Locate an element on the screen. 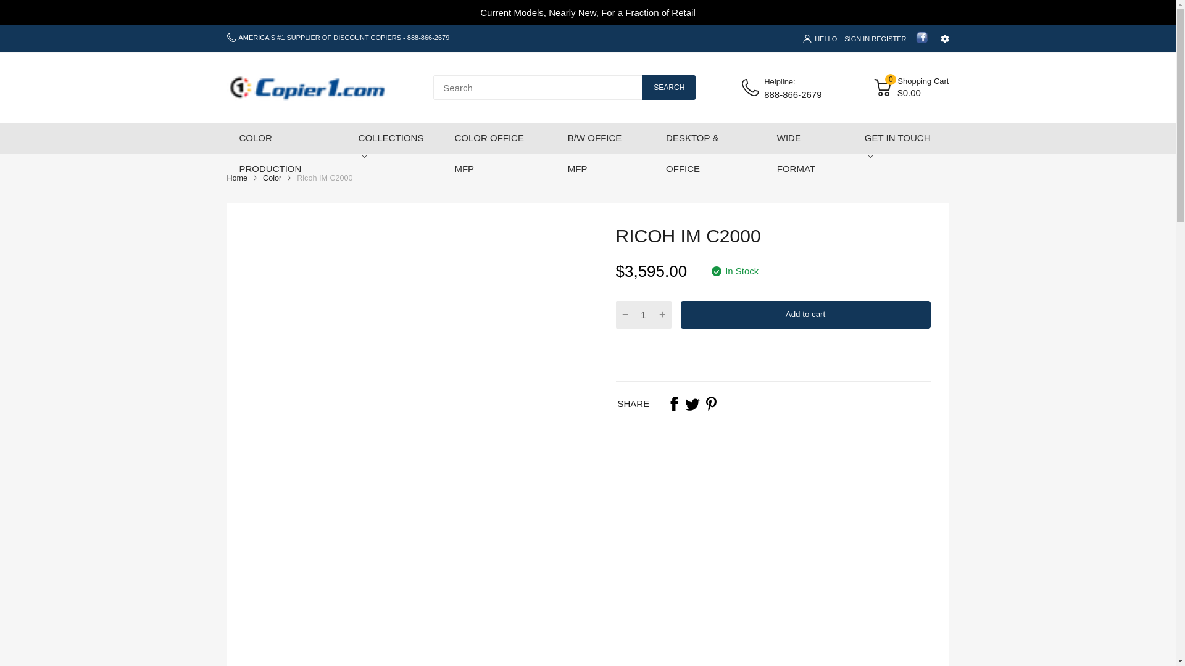 The image size is (1185, 666). REGISTER is located at coordinates (889, 38).